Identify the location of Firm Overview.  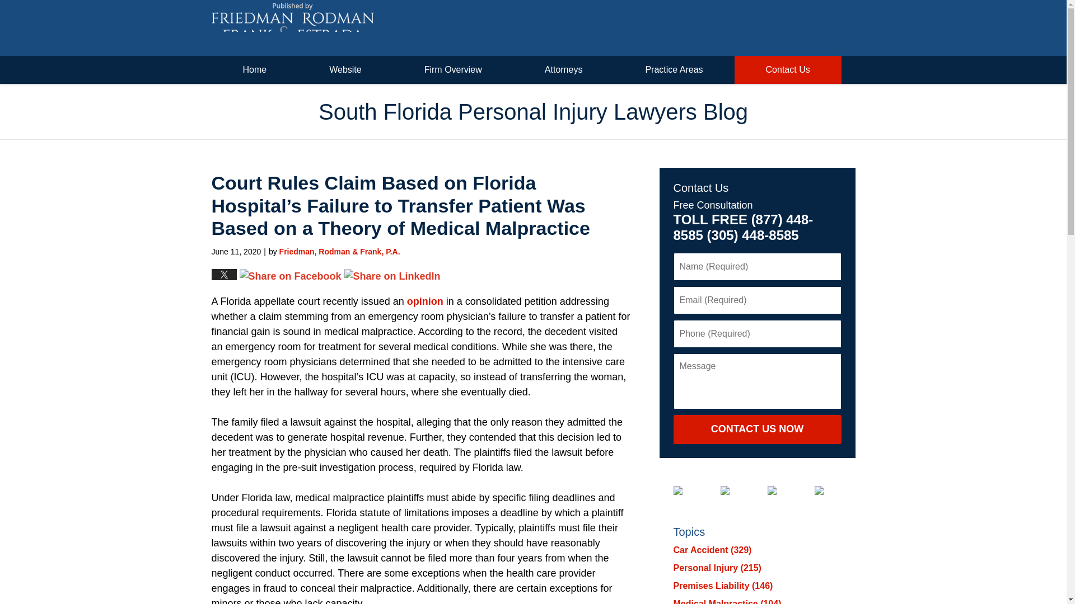
(454, 70).